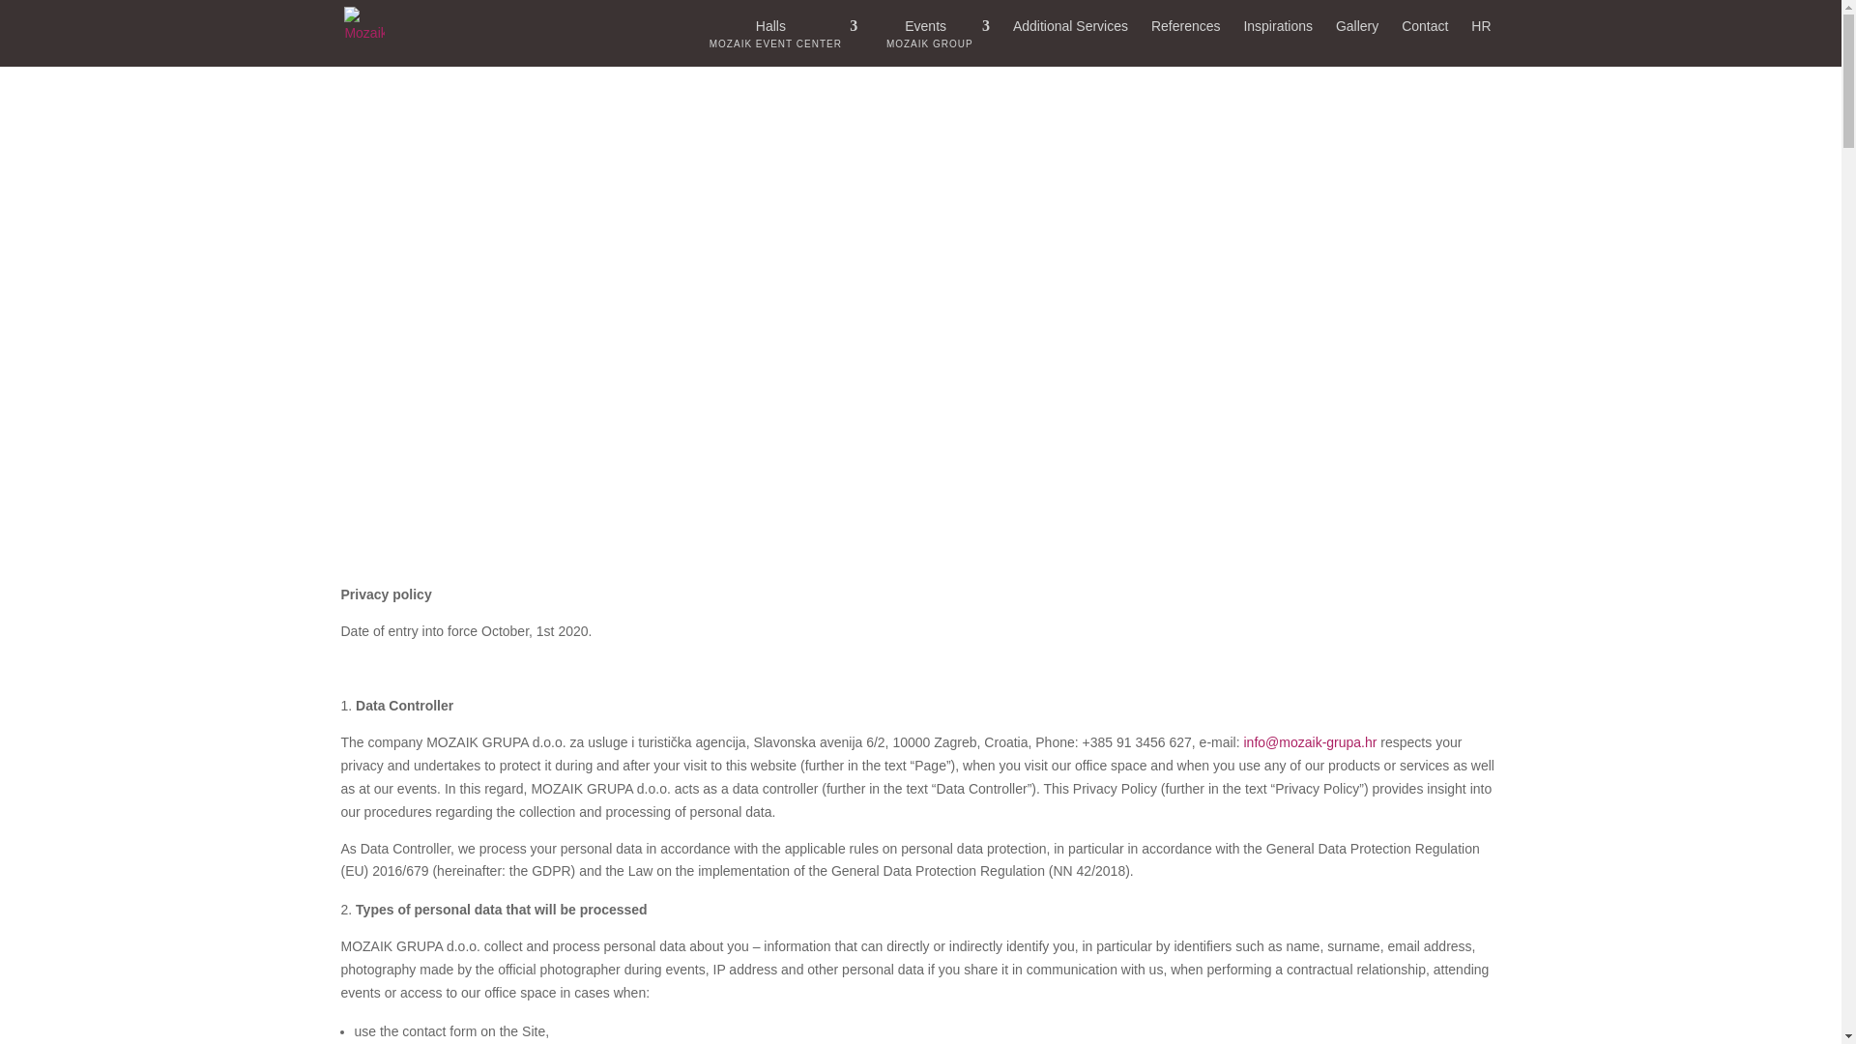 The height and width of the screenshot is (1044, 1856). What do you see at coordinates (1424, 43) in the screenshot?
I see `Contact` at bounding box center [1424, 43].